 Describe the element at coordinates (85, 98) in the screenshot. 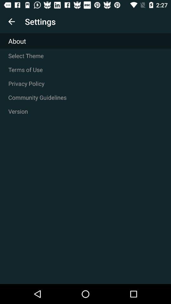

I see `click community guidelines` at that location.